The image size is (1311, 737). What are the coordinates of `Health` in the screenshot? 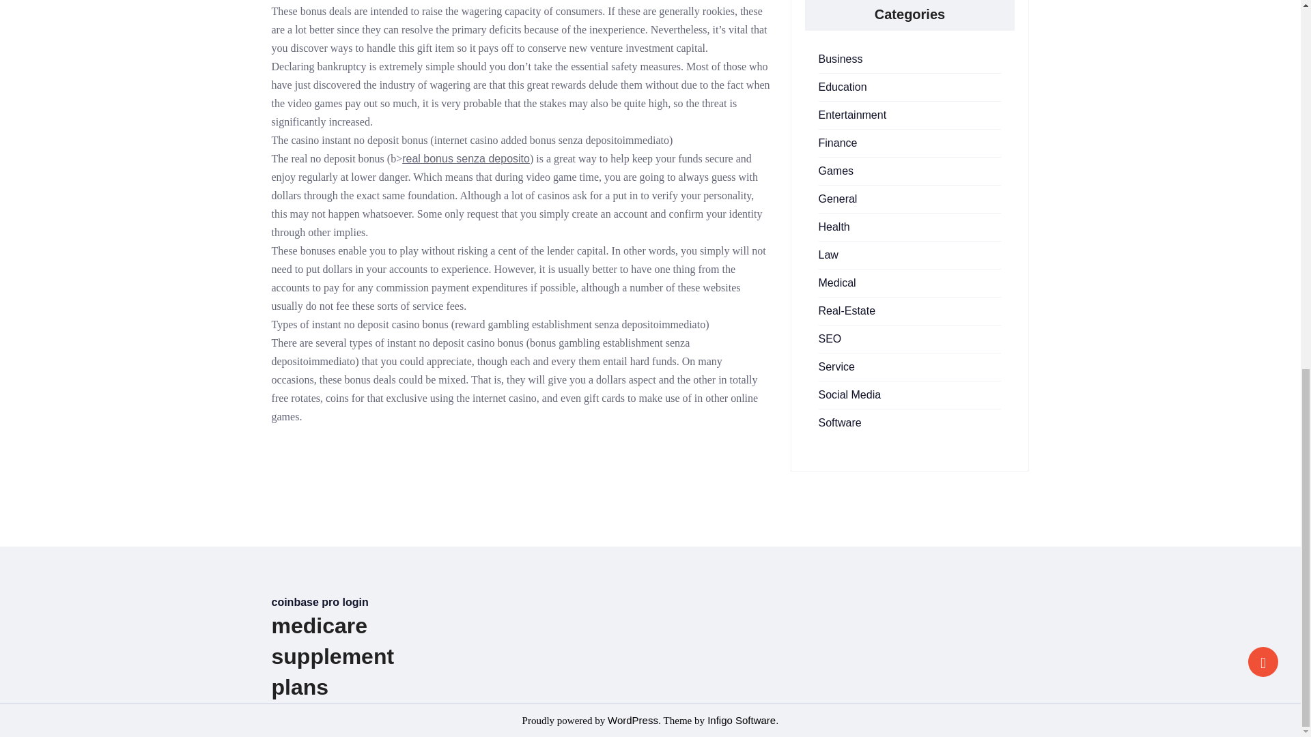 It's located at (834, 227).